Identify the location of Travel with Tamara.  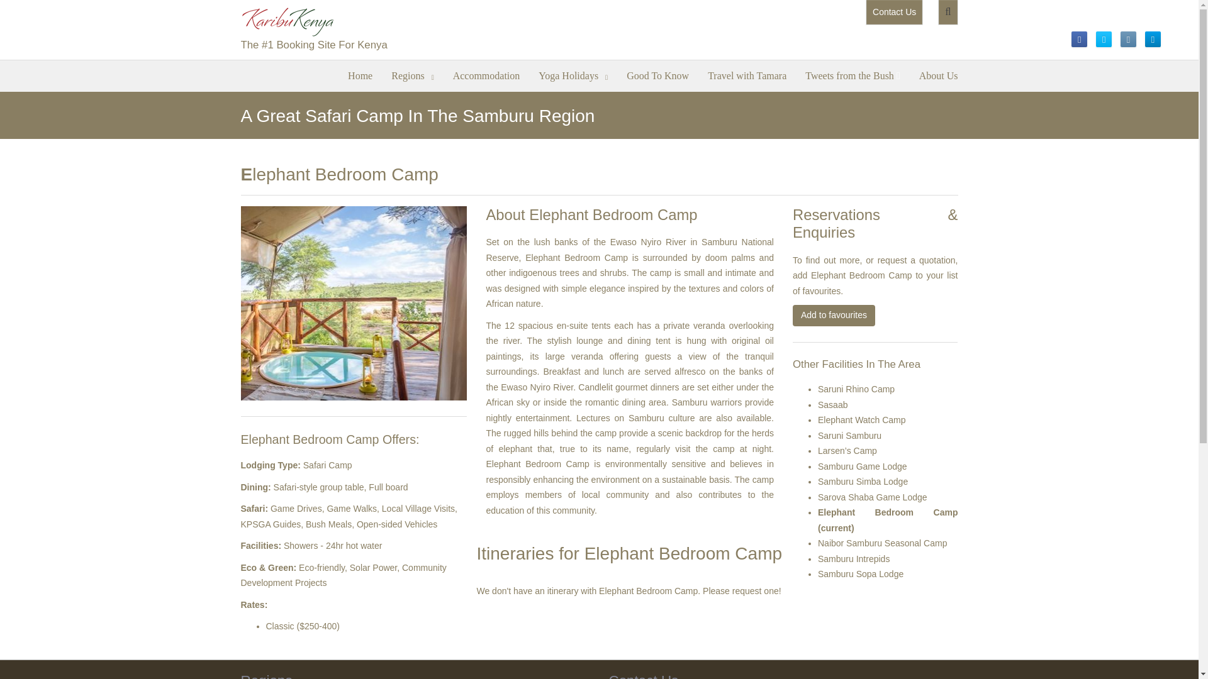
(747, 74).